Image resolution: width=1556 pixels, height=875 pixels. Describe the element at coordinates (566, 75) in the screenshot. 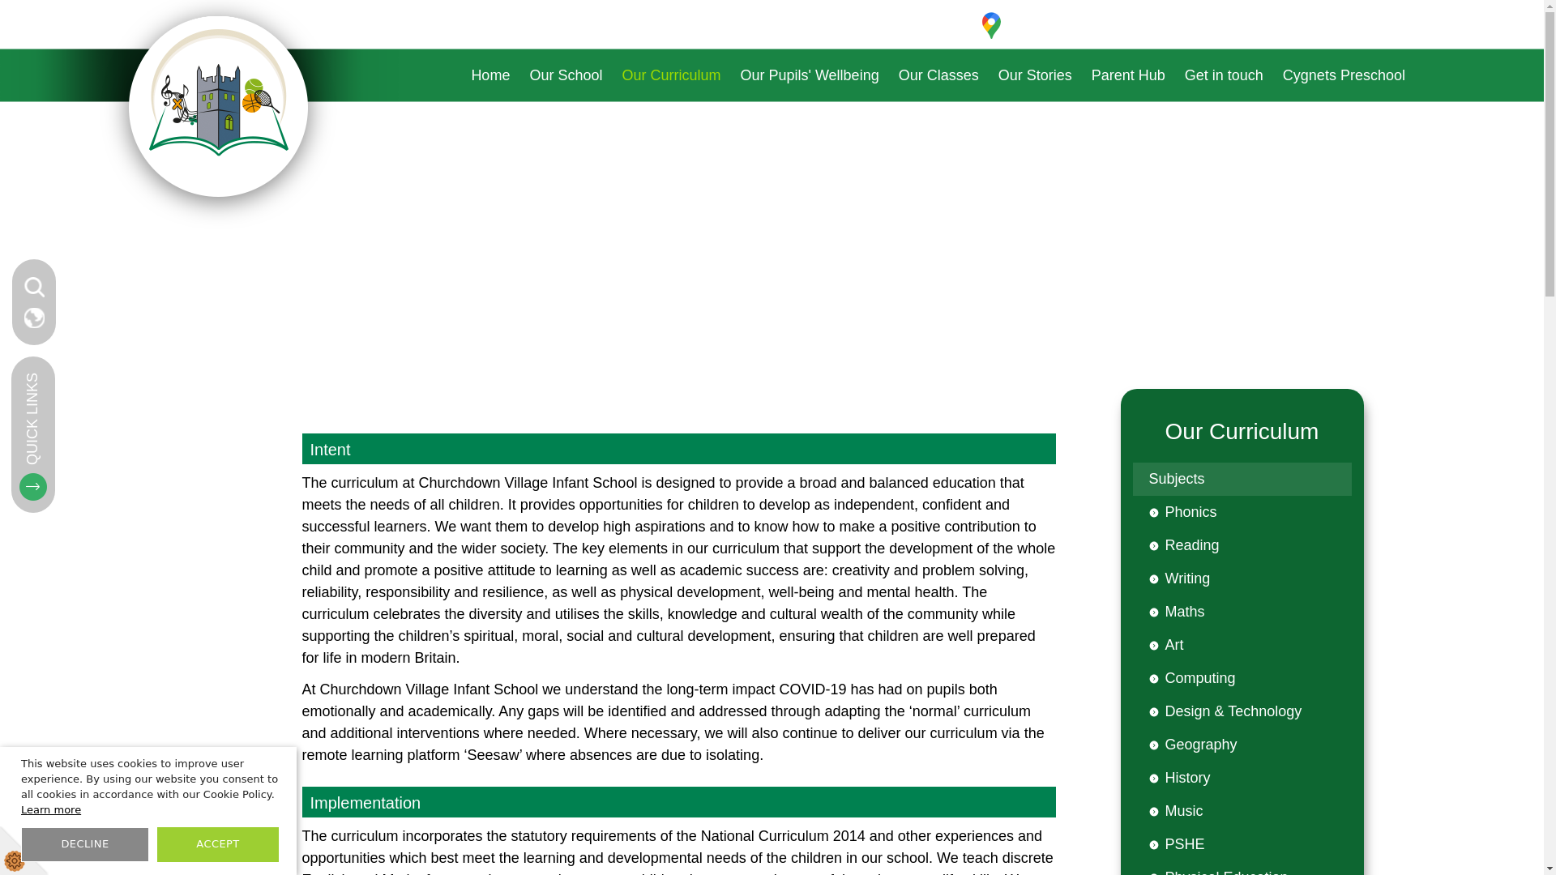

I see `Our School` at that location.